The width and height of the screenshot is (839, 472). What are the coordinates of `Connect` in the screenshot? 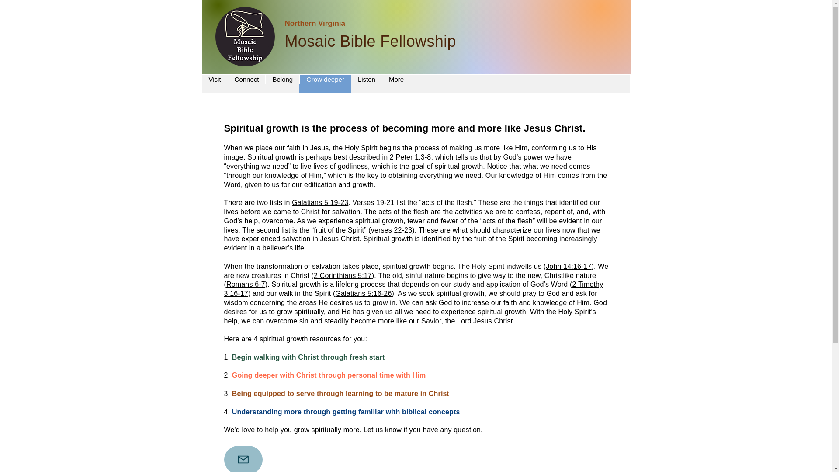 It's located at (246, 83).